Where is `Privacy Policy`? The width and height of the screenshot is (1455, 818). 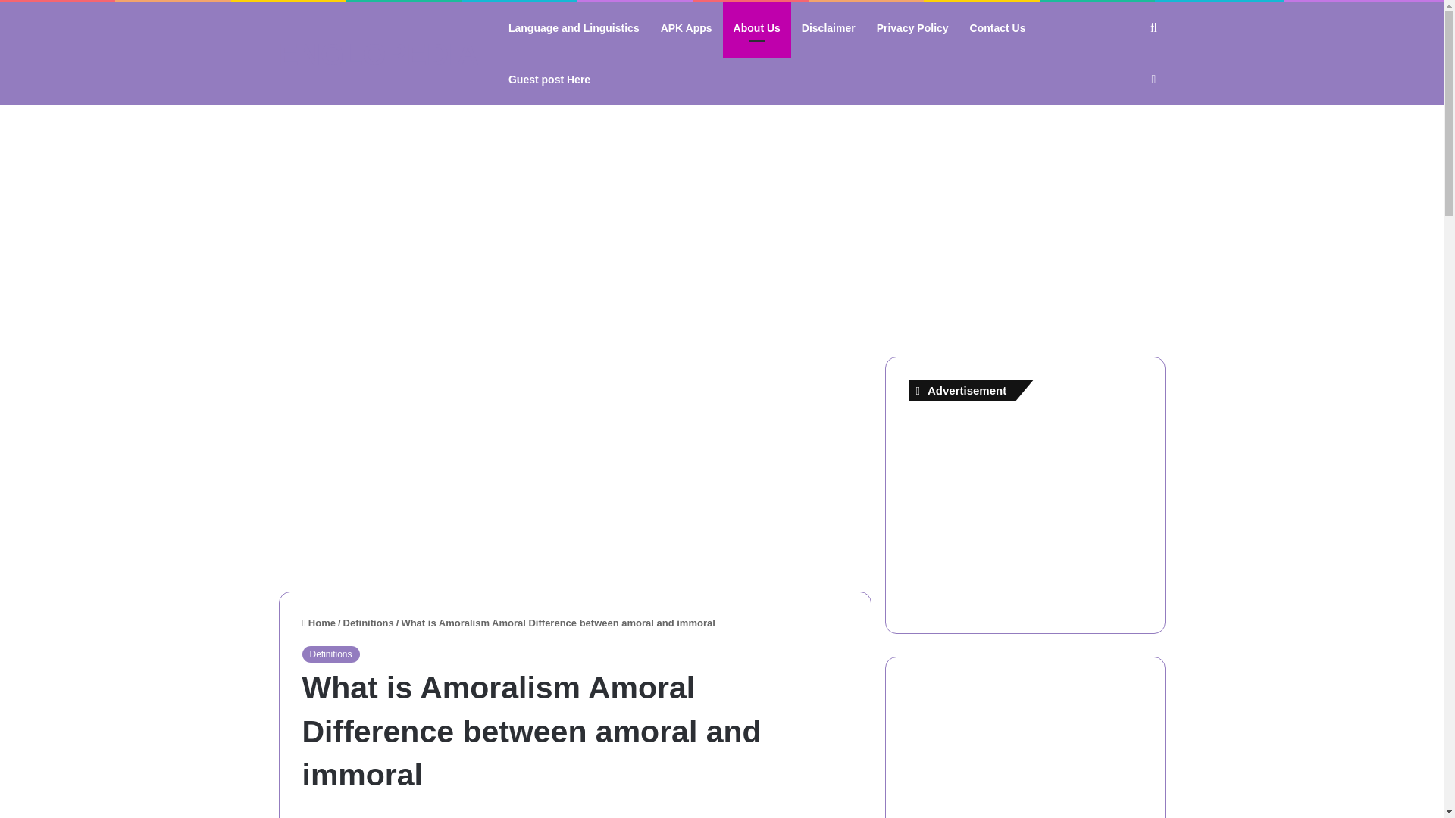 Privacy Policy is located at coordinates (912, 28).